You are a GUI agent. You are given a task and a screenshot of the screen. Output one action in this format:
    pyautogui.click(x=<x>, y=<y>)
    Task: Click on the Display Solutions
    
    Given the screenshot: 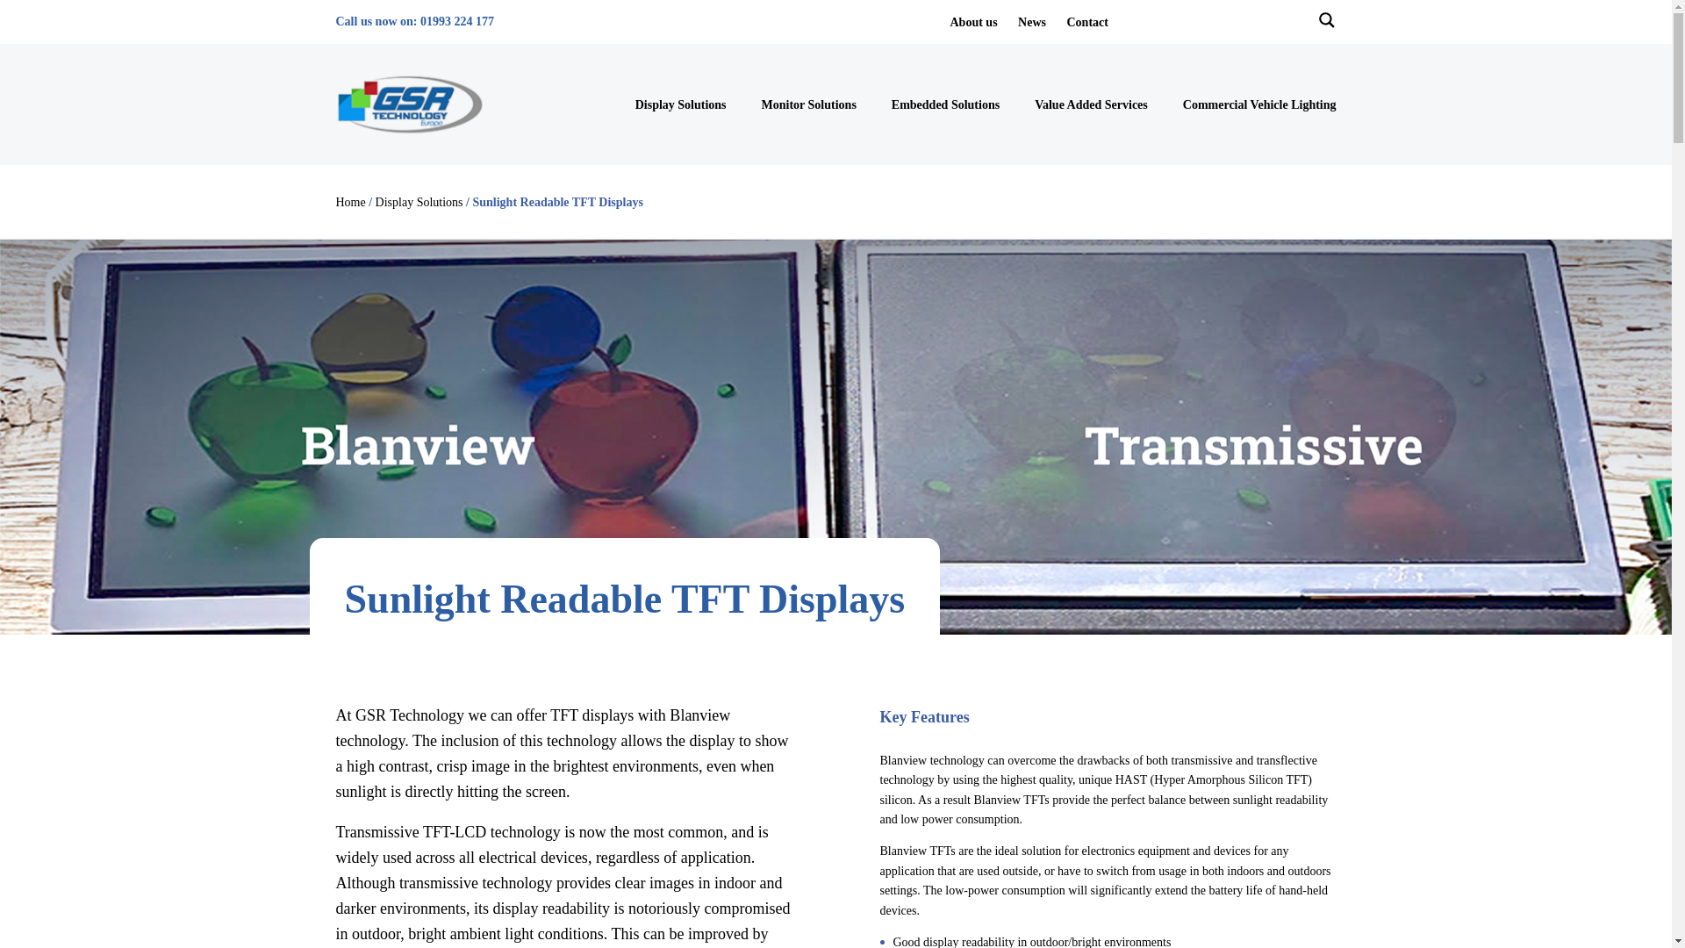 What is the action you would take?
    pyautogui.click(x=419, y=202)
    